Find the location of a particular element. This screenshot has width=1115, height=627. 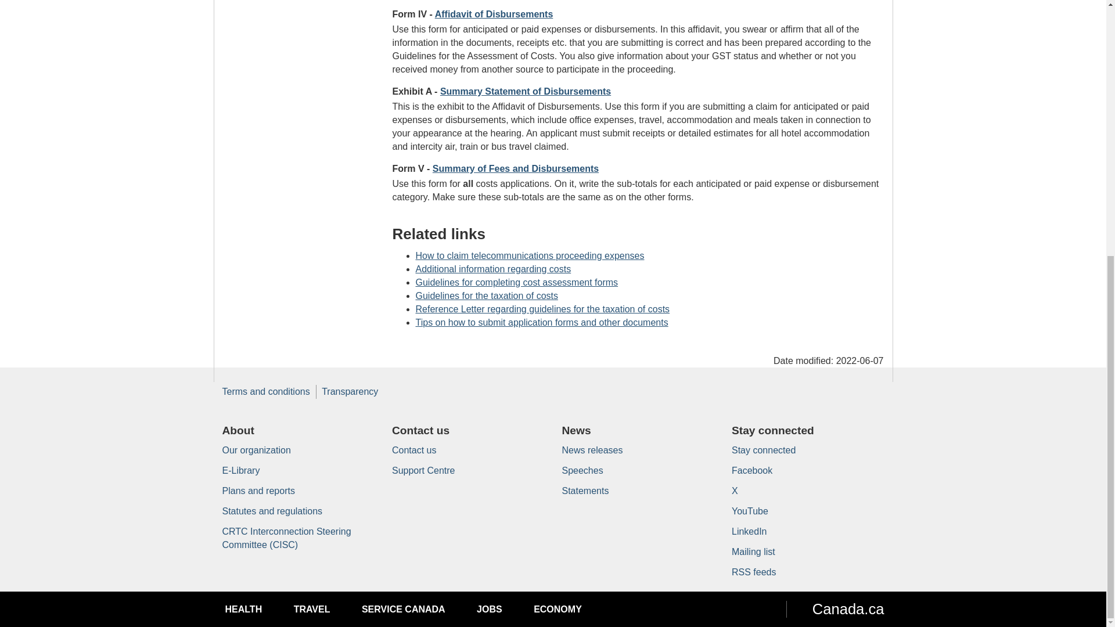

Summary of Fees and Disbursements is located at coordinates (516, 168).